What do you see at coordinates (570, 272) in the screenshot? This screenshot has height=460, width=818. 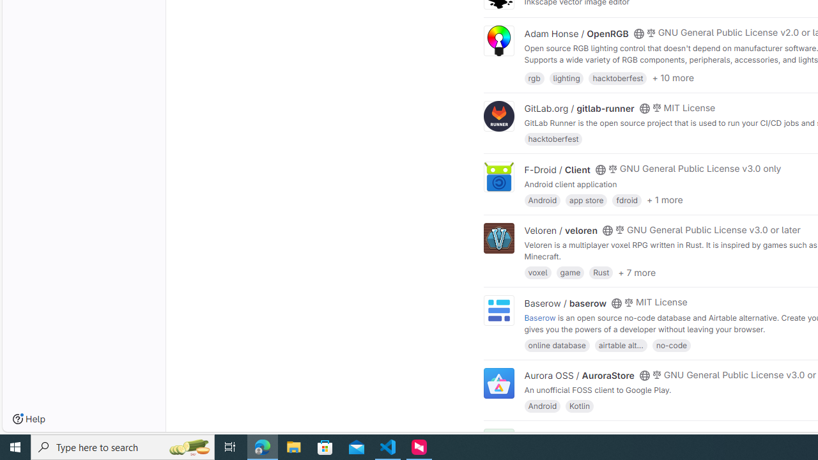 I see `game` at bounding box center [570, 272].